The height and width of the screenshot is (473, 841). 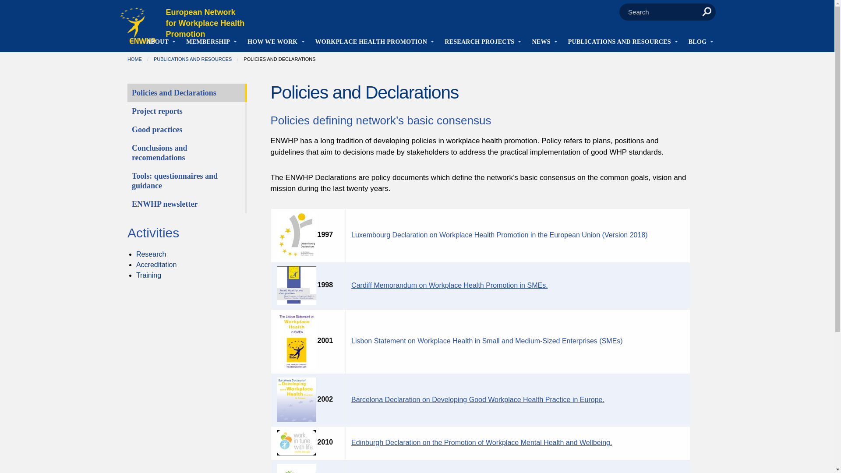 What do you see at coordinates (707, 12) in the screenshot?
I see `Search` at bounding box center [707, 12].